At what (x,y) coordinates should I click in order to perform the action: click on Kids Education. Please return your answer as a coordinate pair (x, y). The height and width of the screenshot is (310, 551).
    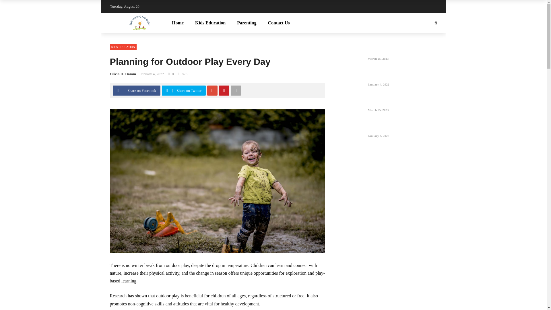
    Looking at the image, I should click on (210, 23).